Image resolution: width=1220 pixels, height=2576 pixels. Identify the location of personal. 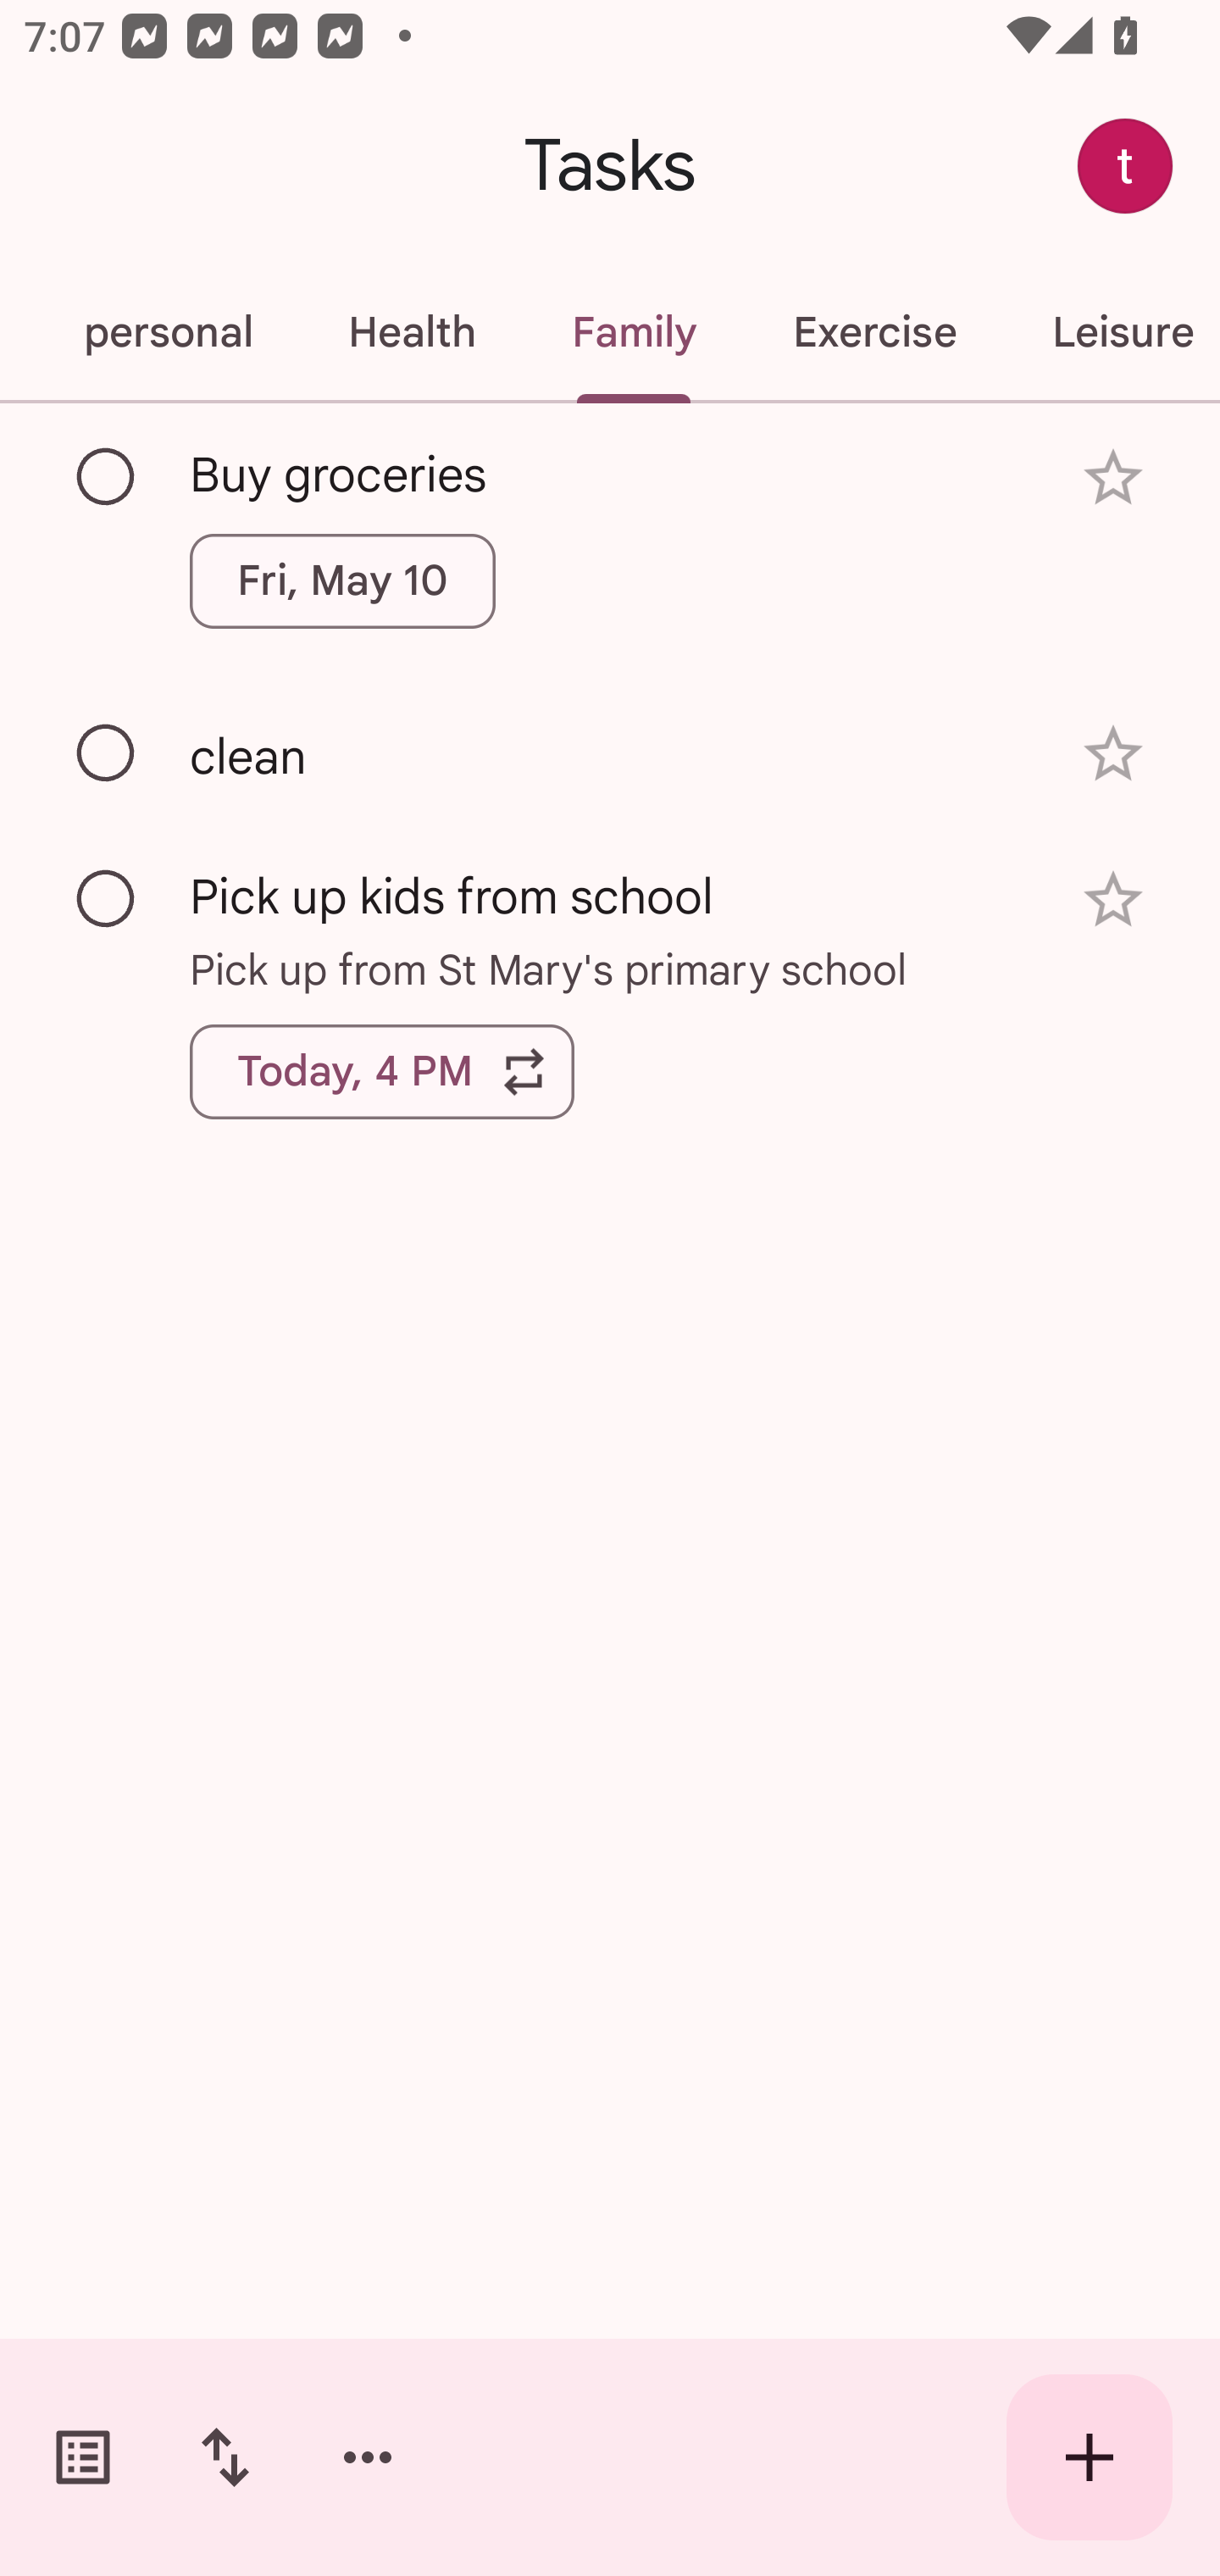
(168, 332).